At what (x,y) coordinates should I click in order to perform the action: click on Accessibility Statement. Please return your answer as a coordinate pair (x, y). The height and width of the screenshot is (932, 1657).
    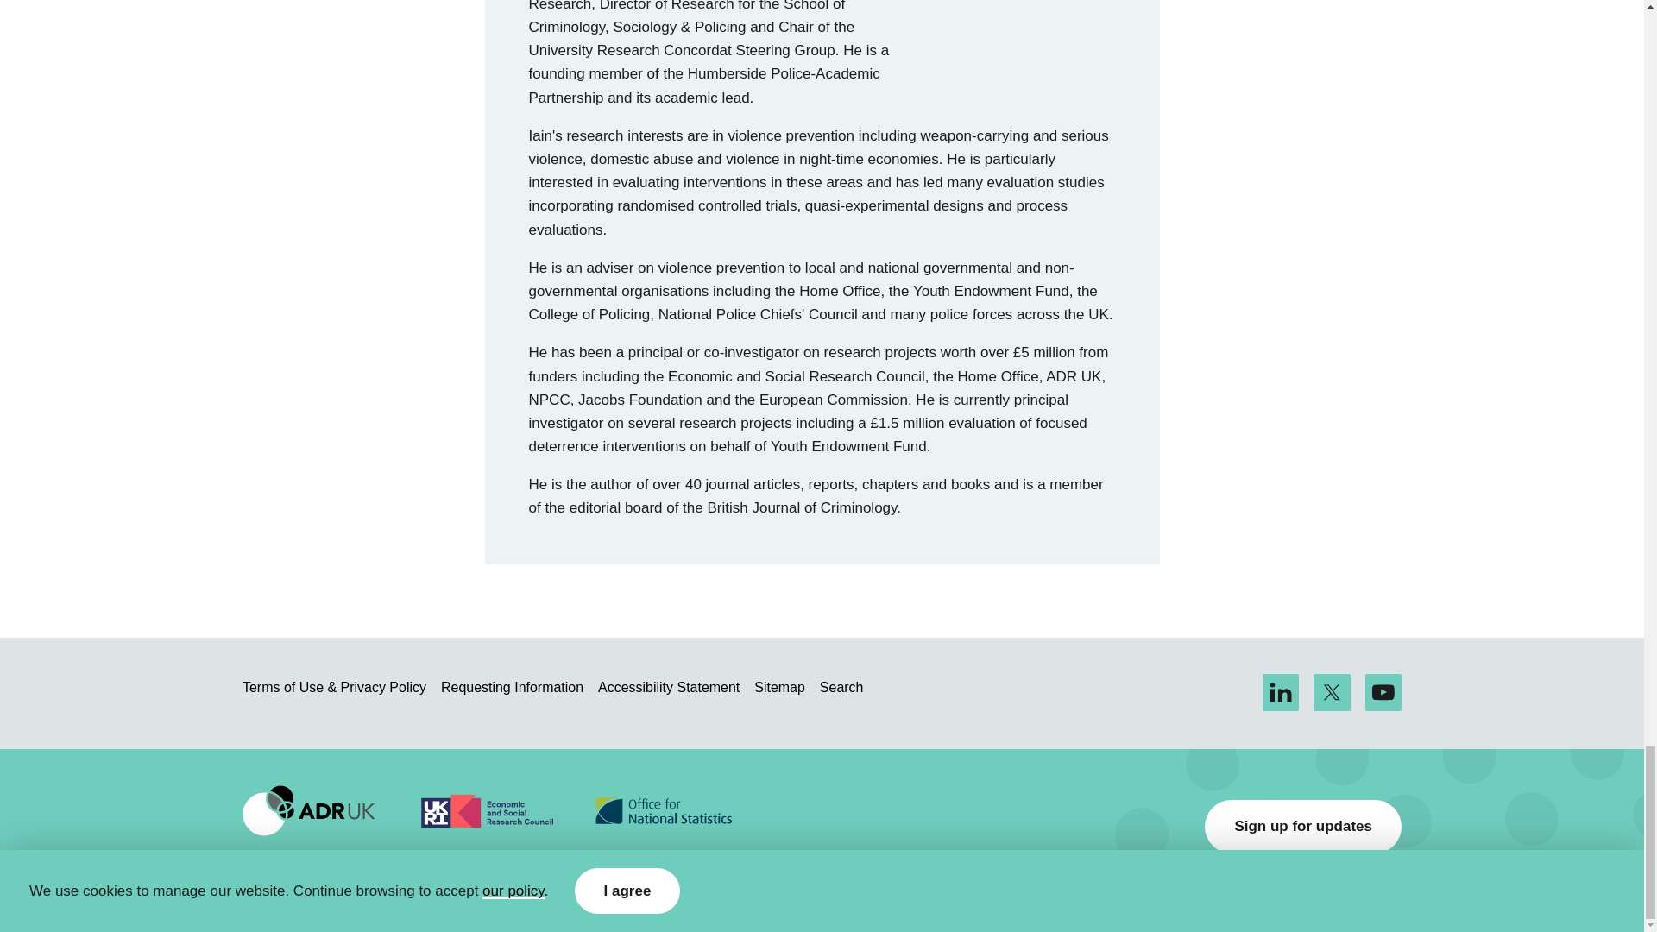
    Looking at the image, I should click on (668, 689).